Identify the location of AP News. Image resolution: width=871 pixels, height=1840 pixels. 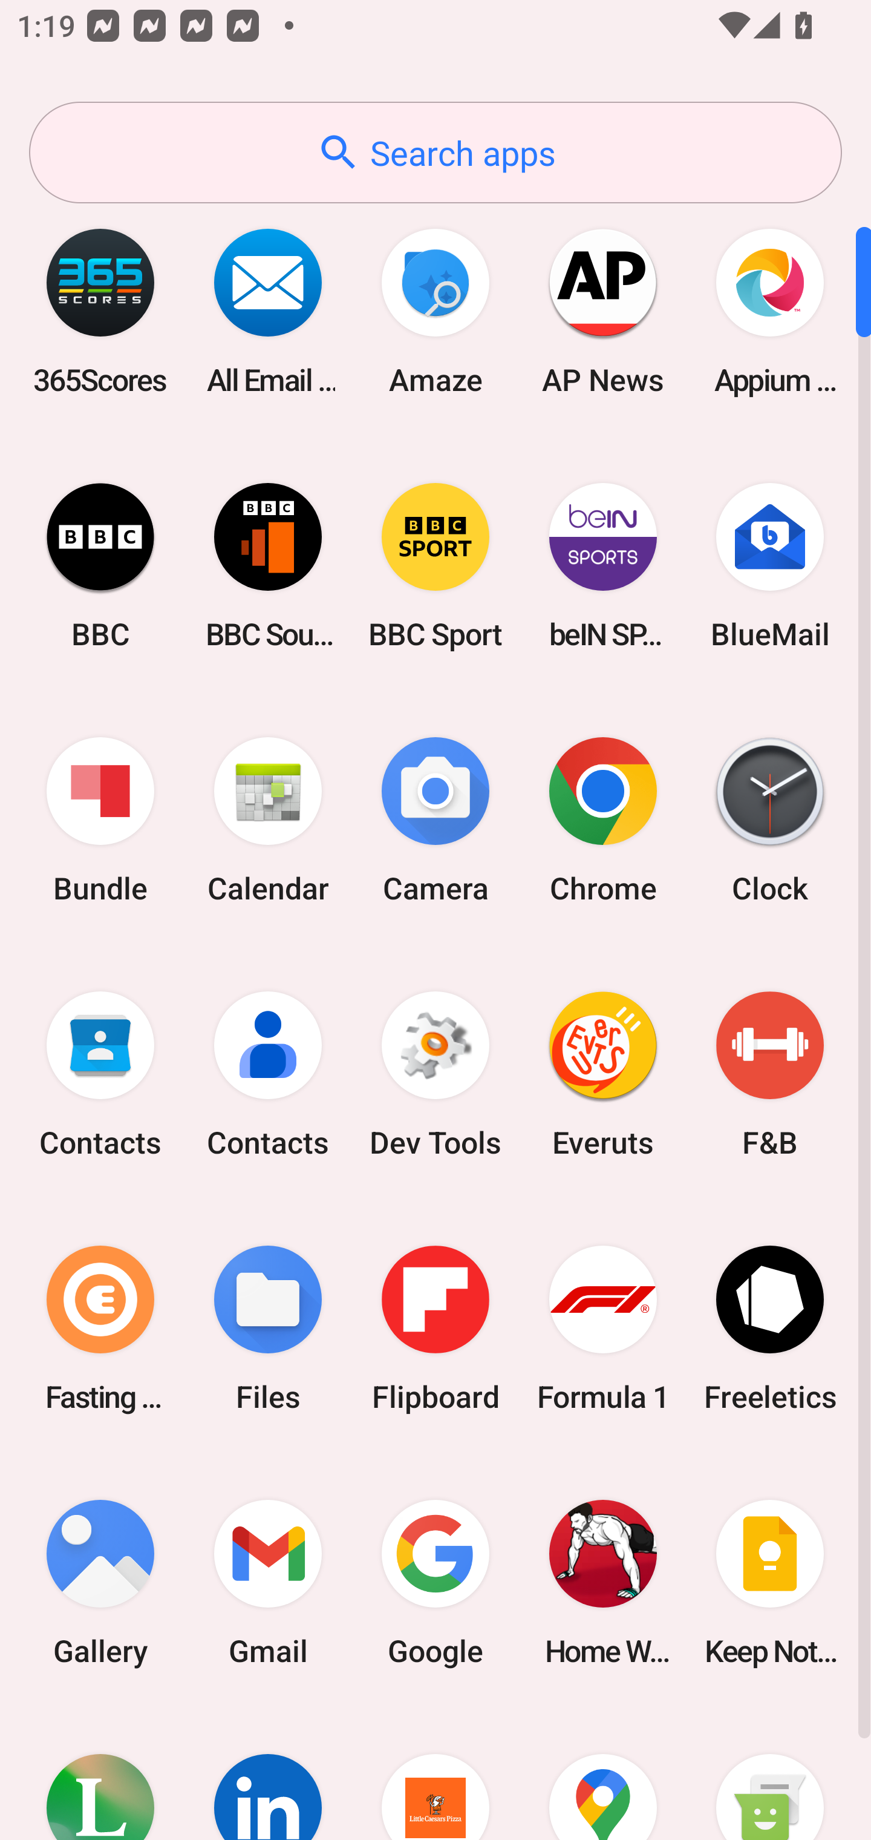
(602, 311).